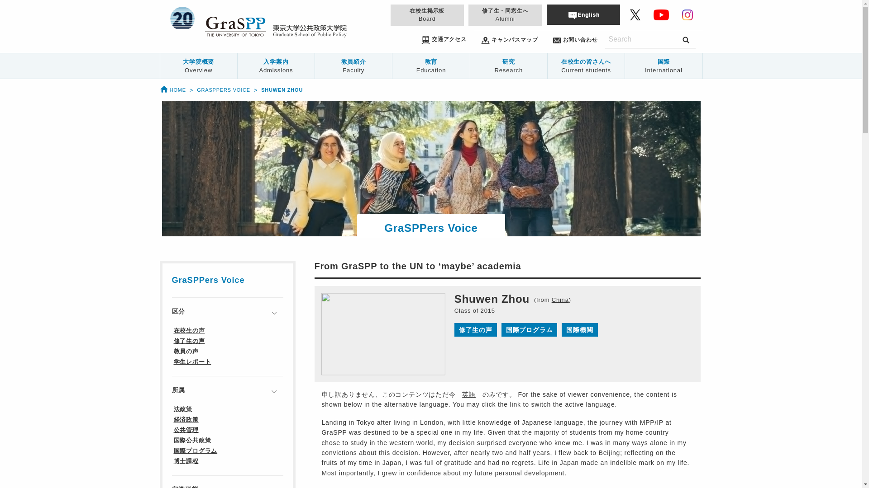  Describe the element at coordinates (224, 90) in the screenshot. I see `GraSPPers Voice` at that location.